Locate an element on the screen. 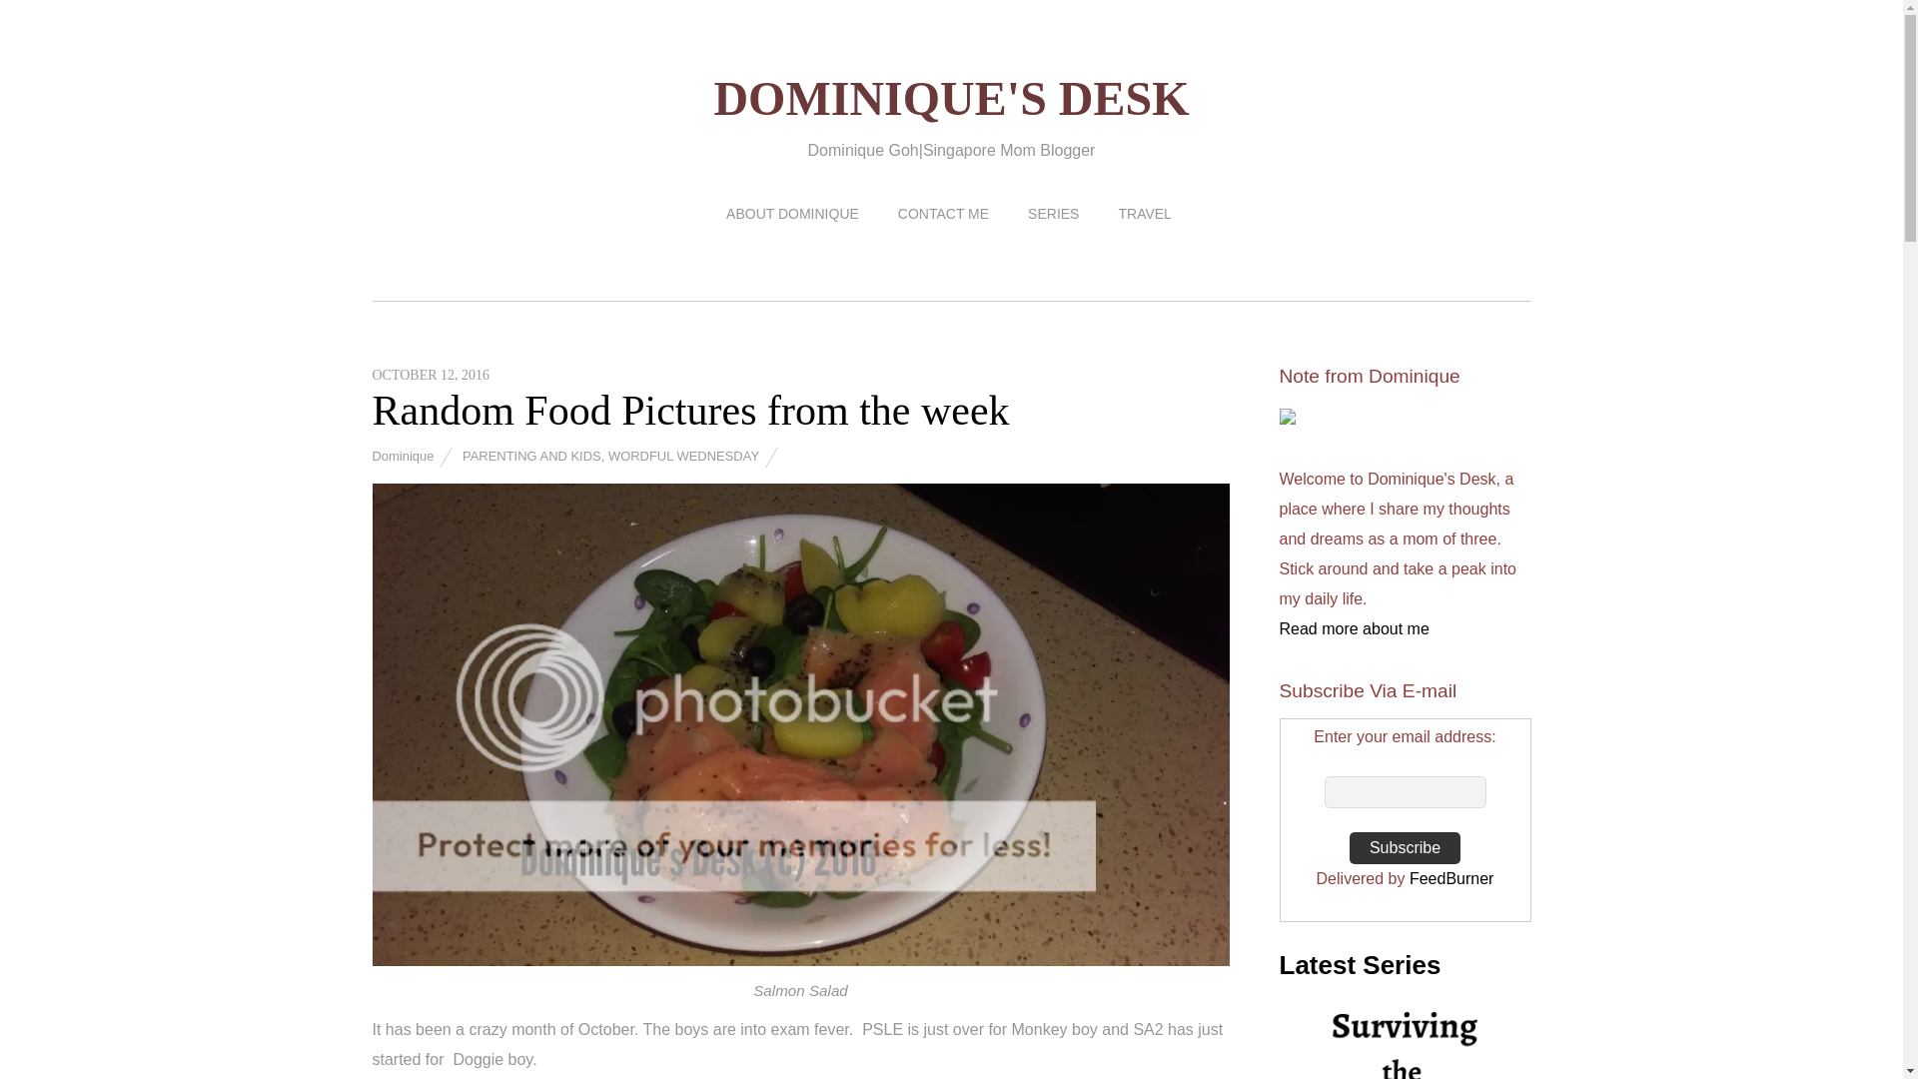 Image resolution: width=1918 pixels, height=1079 pixels. Read more about me is located at coordinates (1354, 629).